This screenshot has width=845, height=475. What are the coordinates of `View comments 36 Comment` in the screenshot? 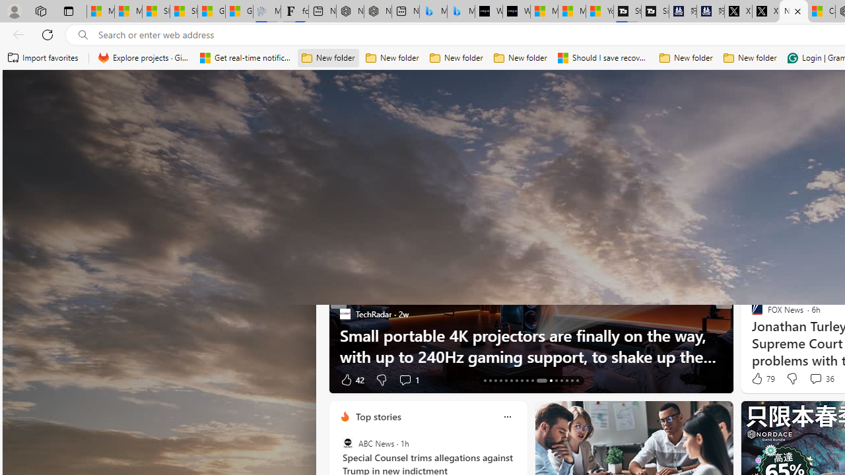 It's located at (815, 378).